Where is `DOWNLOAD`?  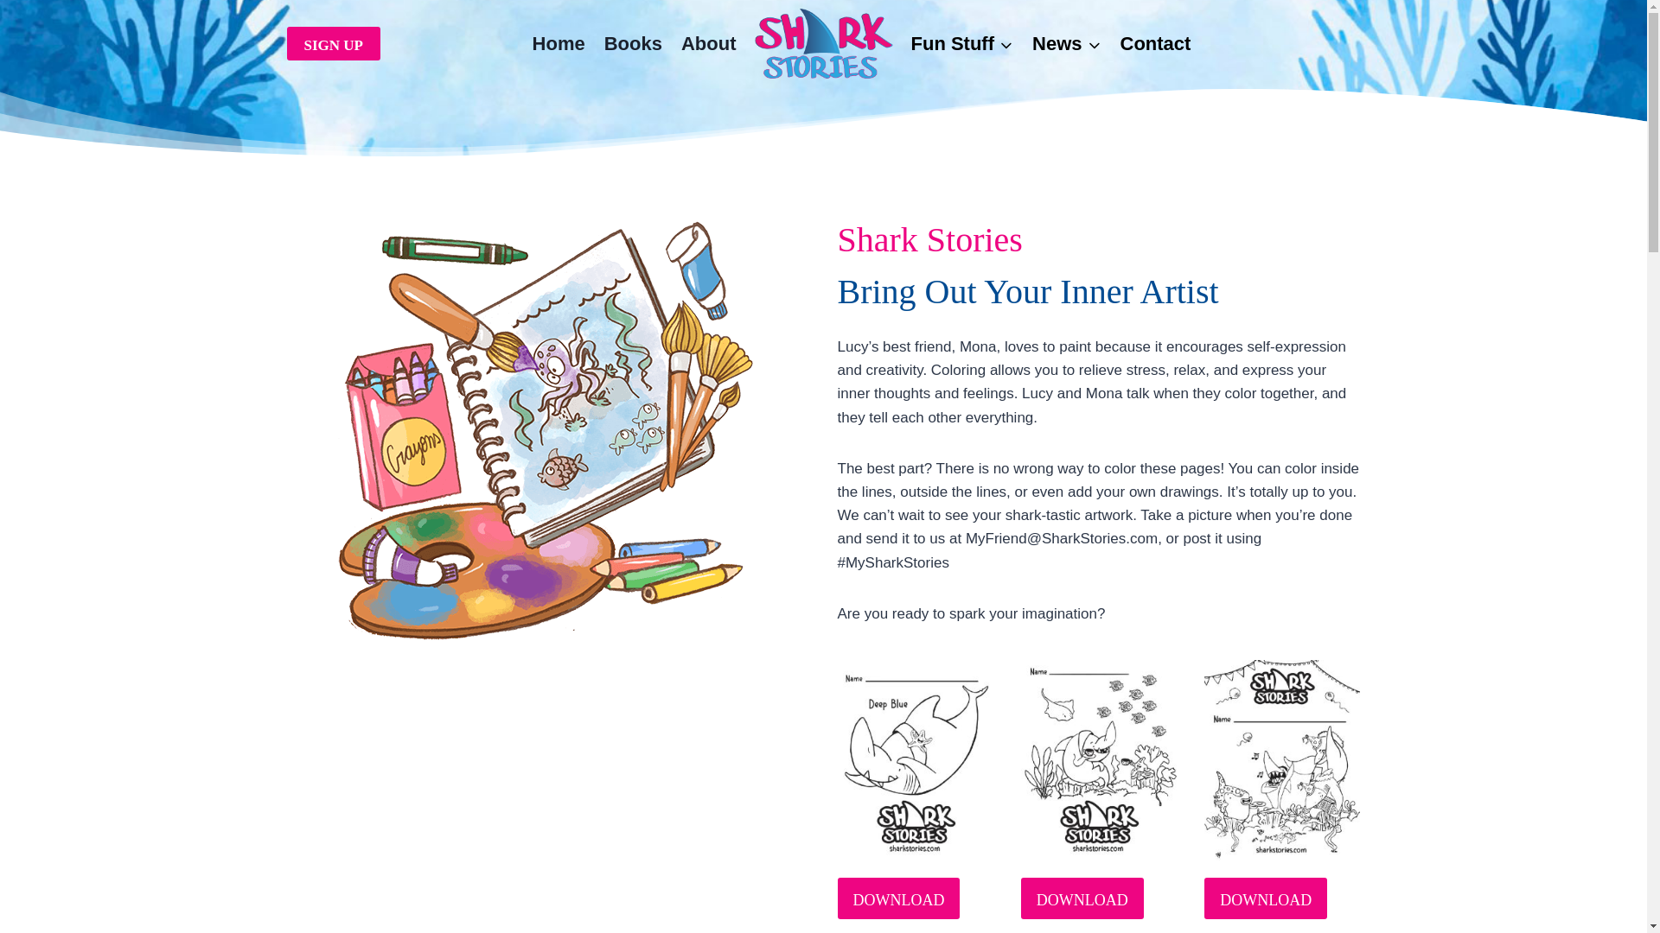 DOWNLOAD is located at coordinates (1082, 898).